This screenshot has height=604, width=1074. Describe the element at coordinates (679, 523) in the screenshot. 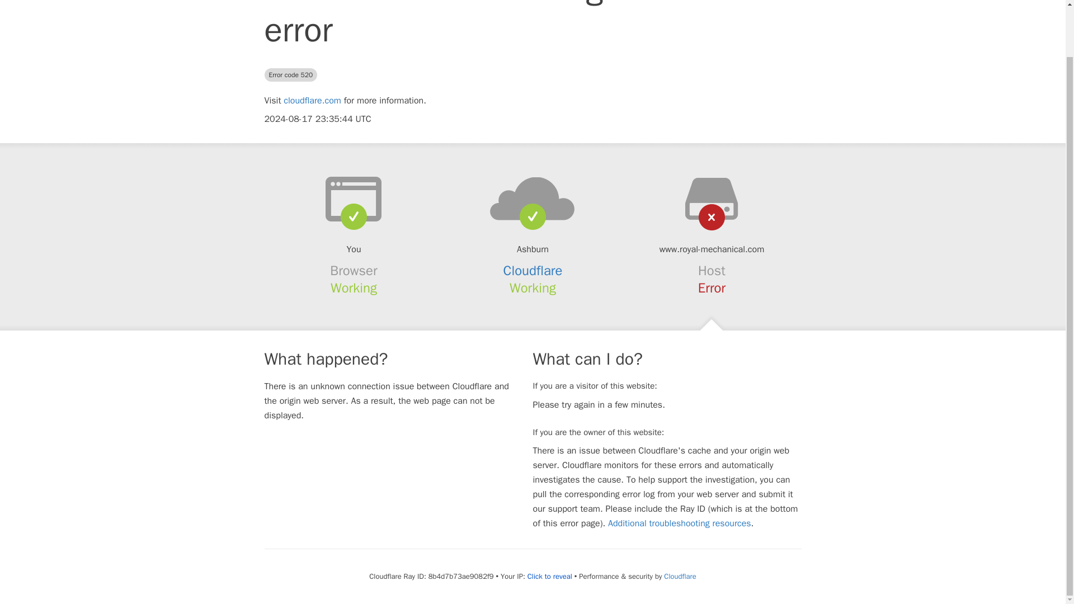

I see `Additional troubleshooting resources` at that location.